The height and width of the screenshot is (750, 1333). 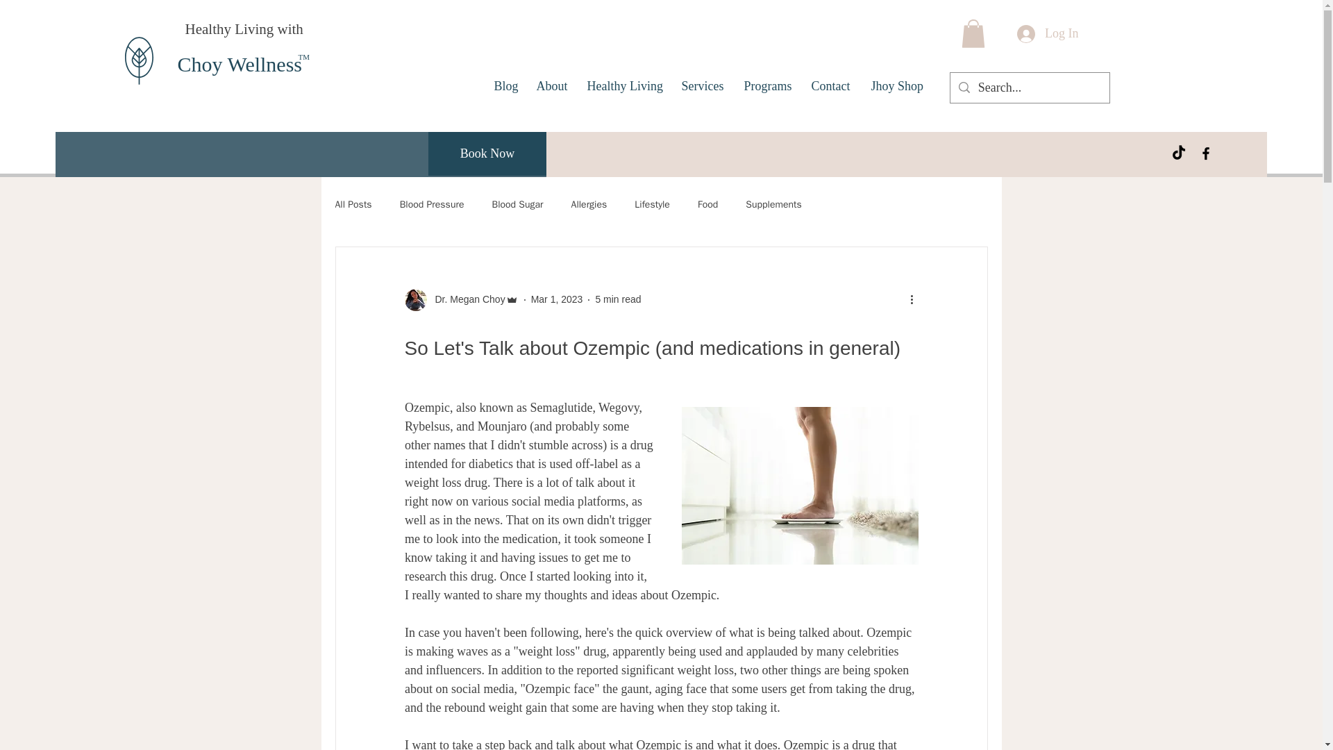 What do you see at coordinates (517, 204) in the screenshot?
I see `Blood Sugar` at bounding box center [517, 204].